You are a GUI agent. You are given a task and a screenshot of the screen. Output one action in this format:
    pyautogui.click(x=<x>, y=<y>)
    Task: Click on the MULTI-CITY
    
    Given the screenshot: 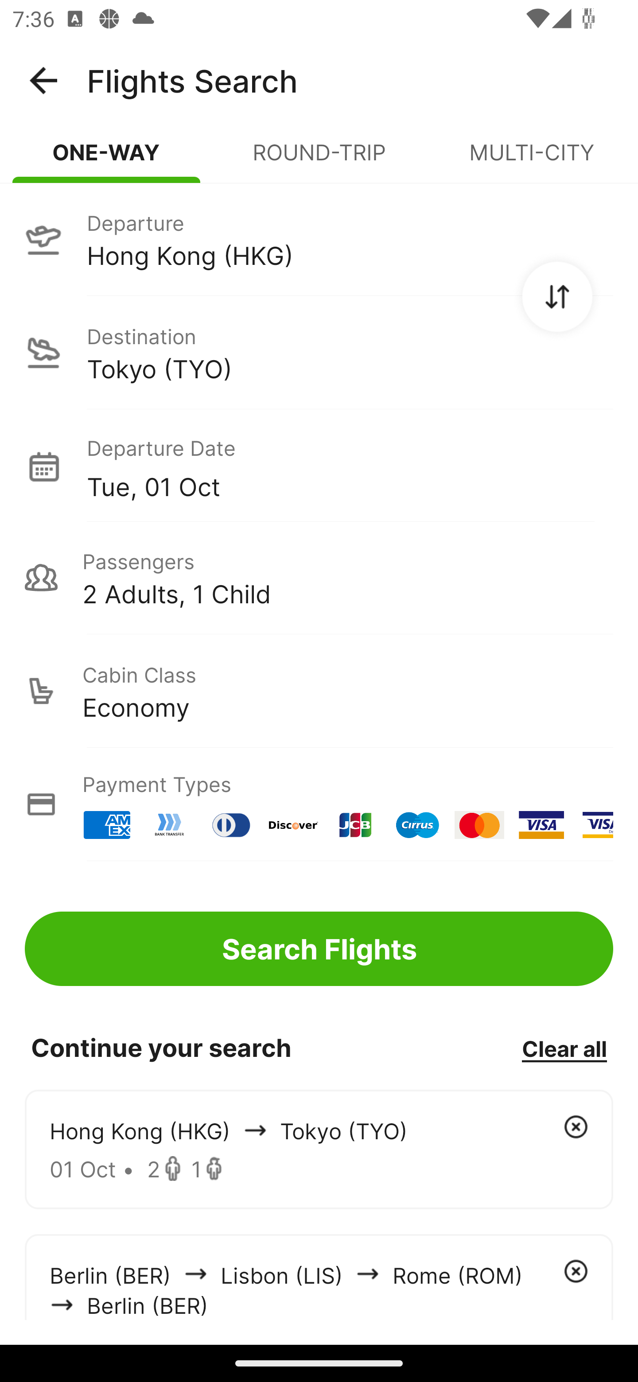 What is the action you would take?
    pyautogui.click(x=532, y=159)
    